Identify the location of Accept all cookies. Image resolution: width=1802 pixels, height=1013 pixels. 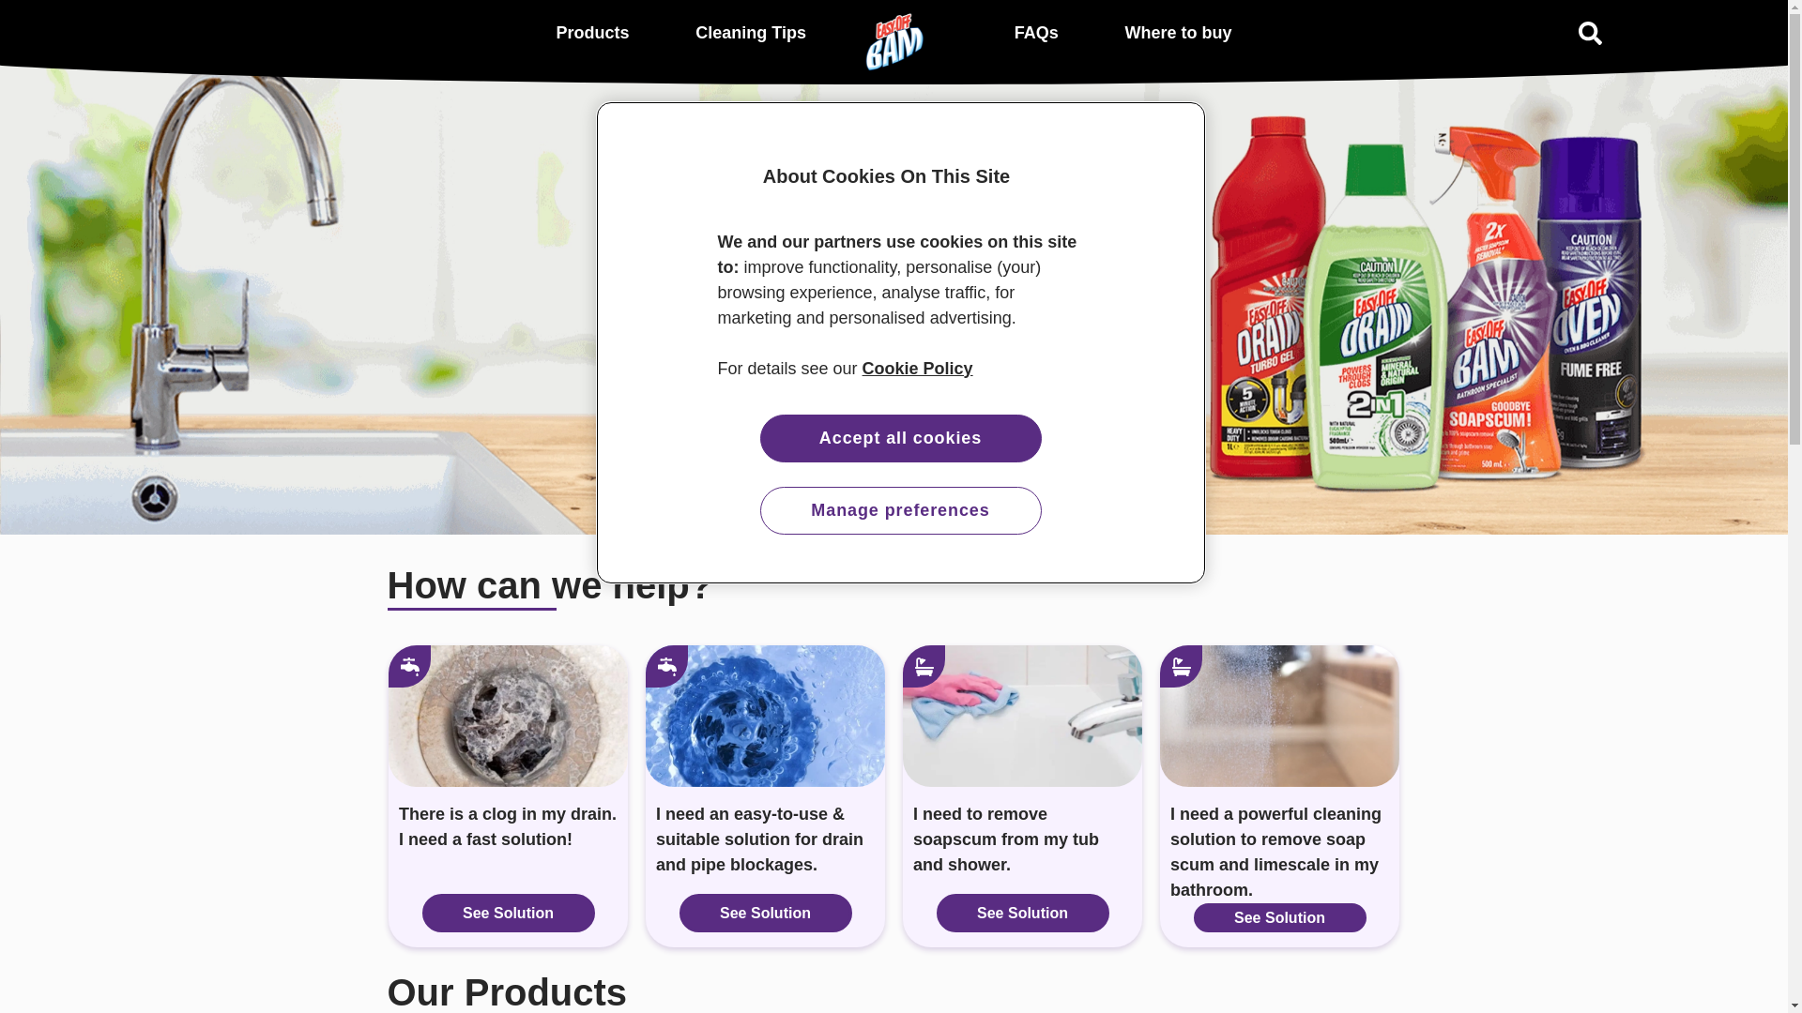
(901, 439).